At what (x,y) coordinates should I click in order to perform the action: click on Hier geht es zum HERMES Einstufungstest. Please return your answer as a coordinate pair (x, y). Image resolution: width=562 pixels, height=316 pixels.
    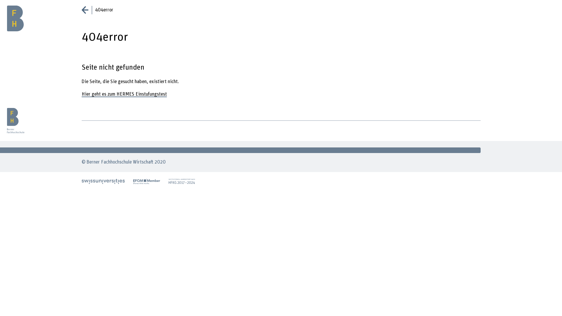
    Looking at the image, I should click on (124, 95).